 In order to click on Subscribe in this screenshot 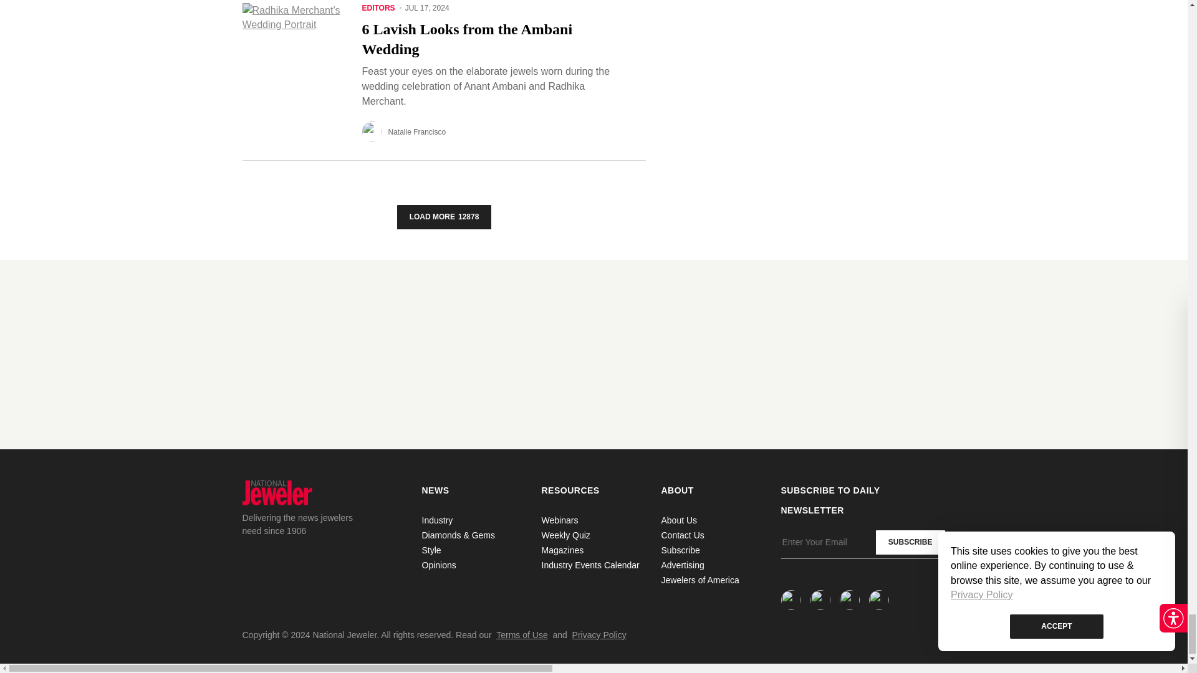, I will do `click(910, 542)`.